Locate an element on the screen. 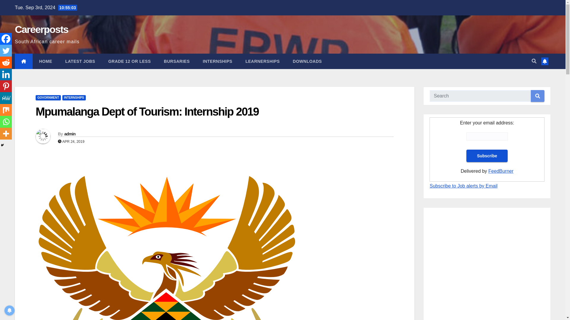  Careerposts is located at coordinates (42, 29).